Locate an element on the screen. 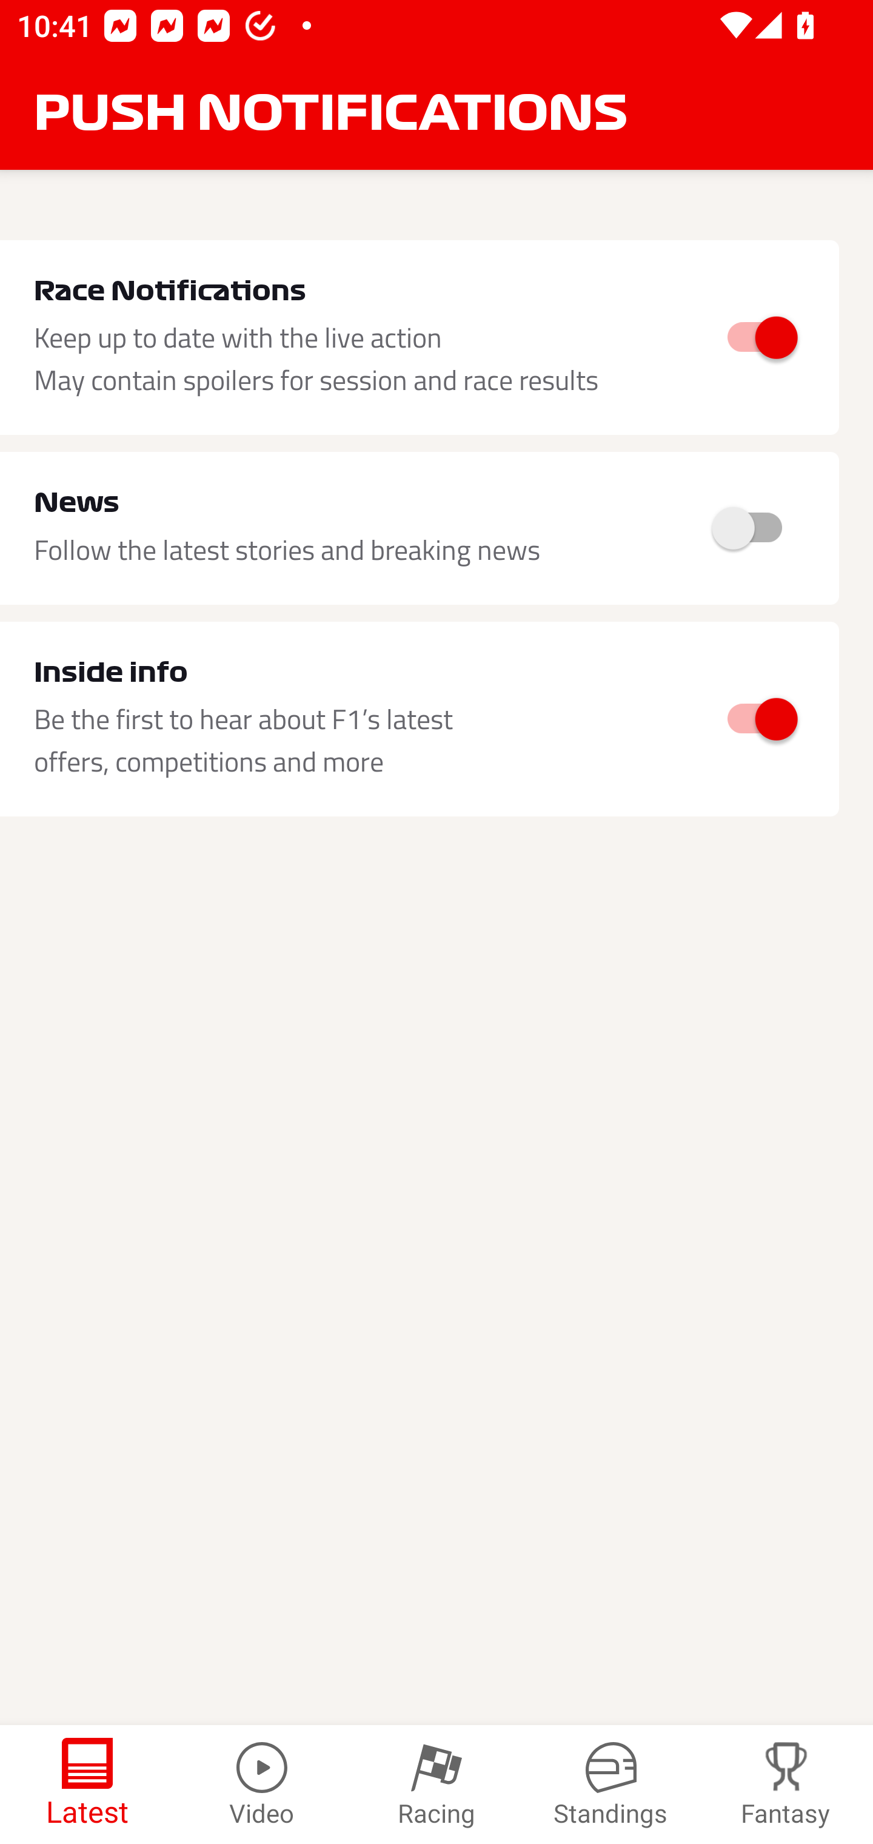  Video is located at coordinates (262, 1785).